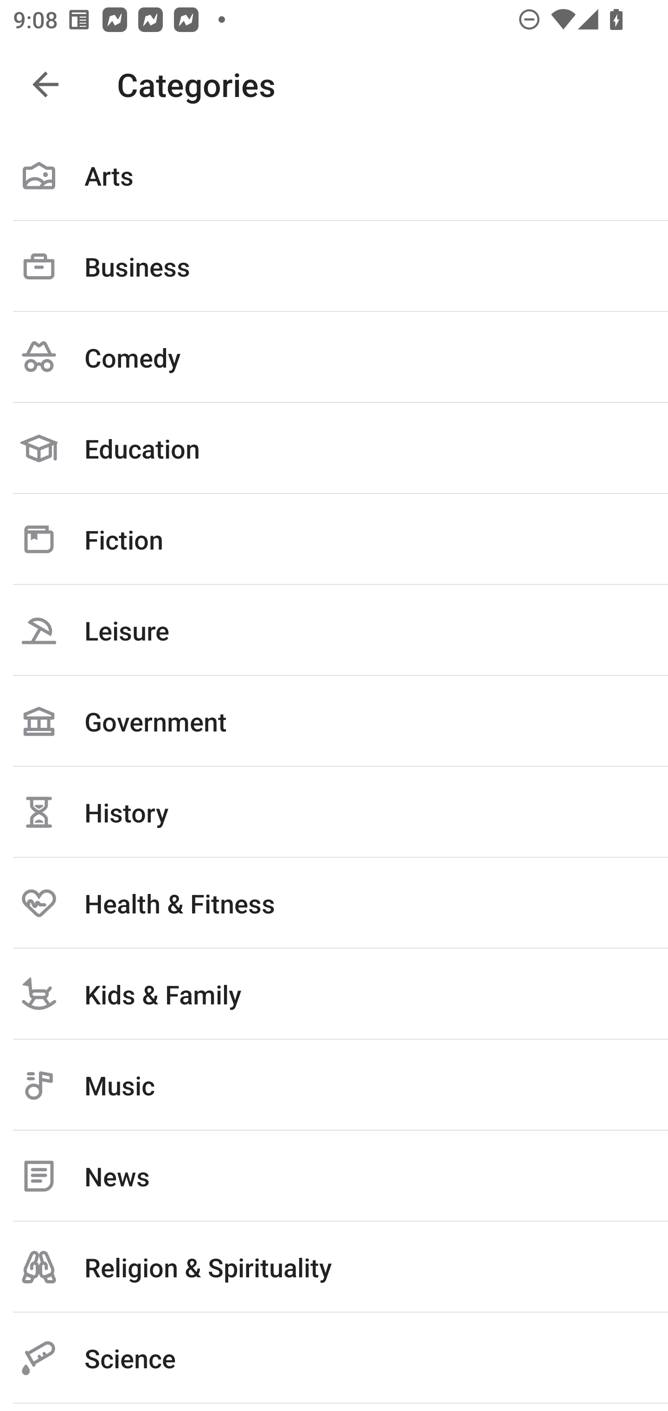  Describe the element at coordinates (45, 84) in the screenshot. I see `Navigate up` at that location.